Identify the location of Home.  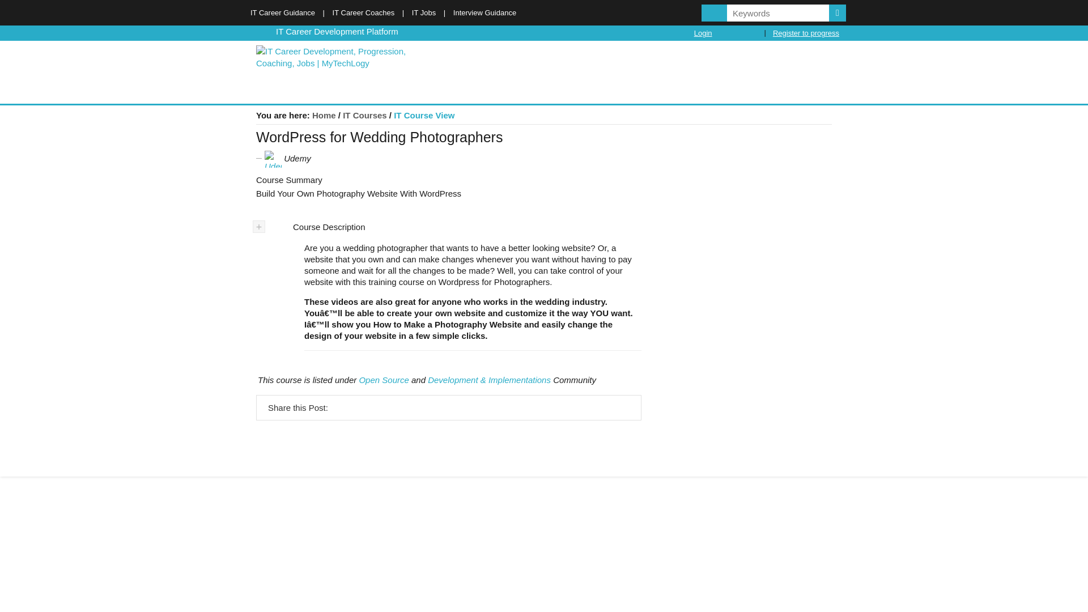
(324, 115).